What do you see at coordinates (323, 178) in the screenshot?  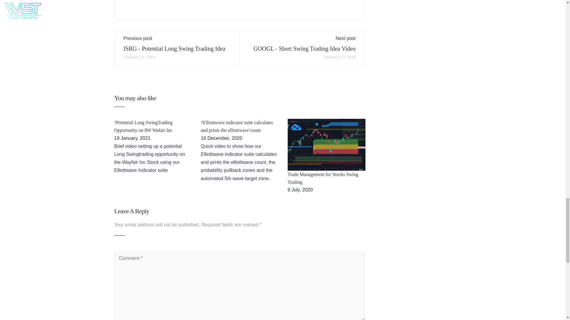 I see `Trade Management for Stocks Swing Trading` at bounding box center [323, 178].